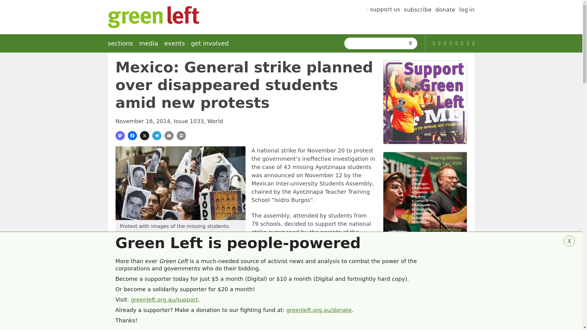 This screenshot has height=330, width=587. What do you see at coordinates (467, 10) in the screenshot?
I see `log in` at bounding box center [467, 10].